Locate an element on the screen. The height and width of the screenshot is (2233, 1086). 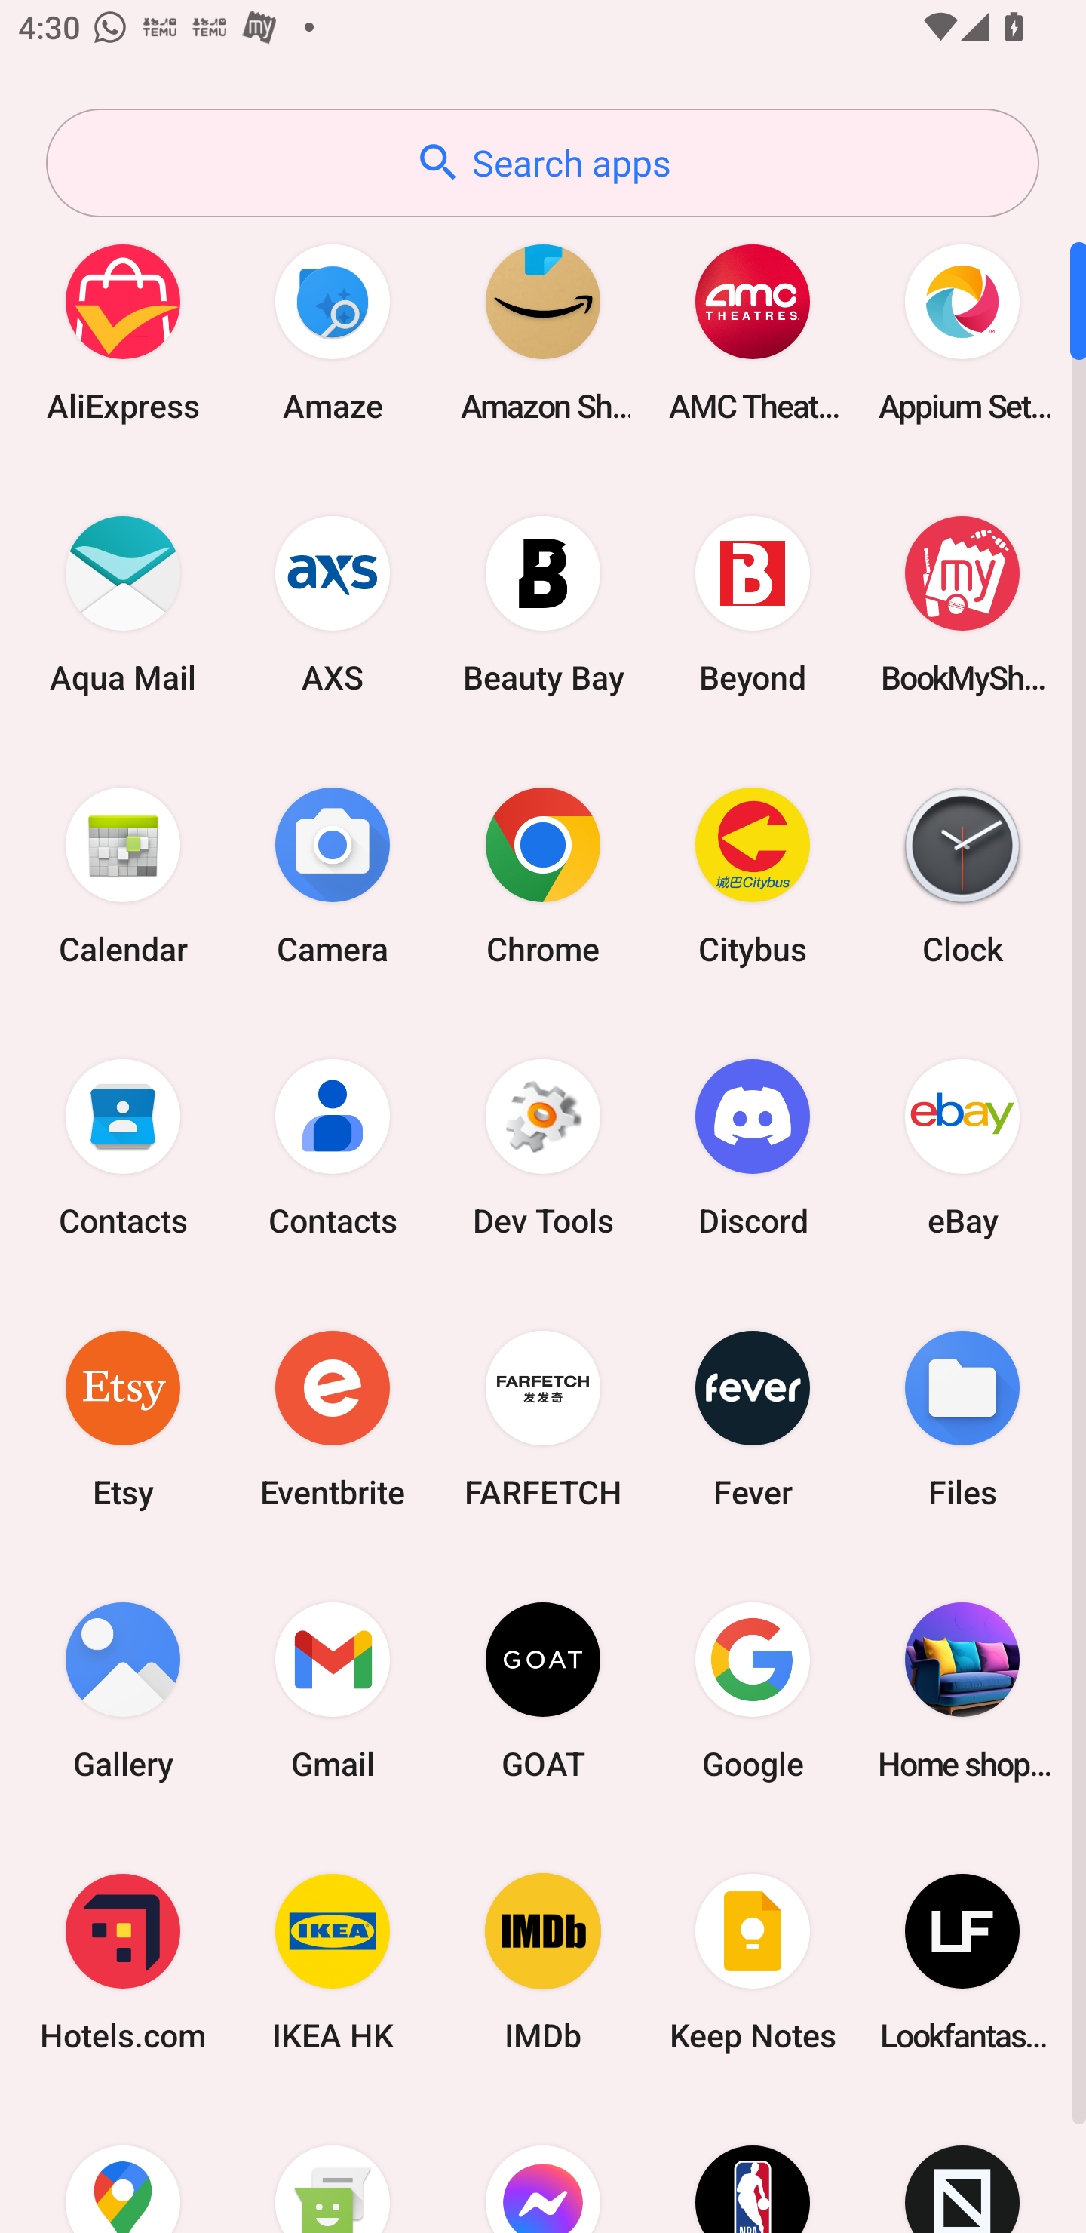
Home shopping is located at coordinates (962, 1690).